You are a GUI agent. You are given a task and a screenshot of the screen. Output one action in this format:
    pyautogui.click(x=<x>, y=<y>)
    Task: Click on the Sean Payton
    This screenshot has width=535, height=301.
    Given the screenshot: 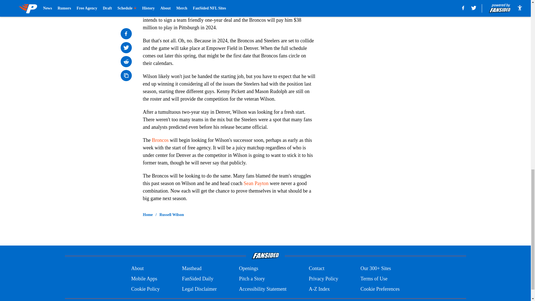 What is the action you would take?
    pyautogui.click(x=256, y=183)
    